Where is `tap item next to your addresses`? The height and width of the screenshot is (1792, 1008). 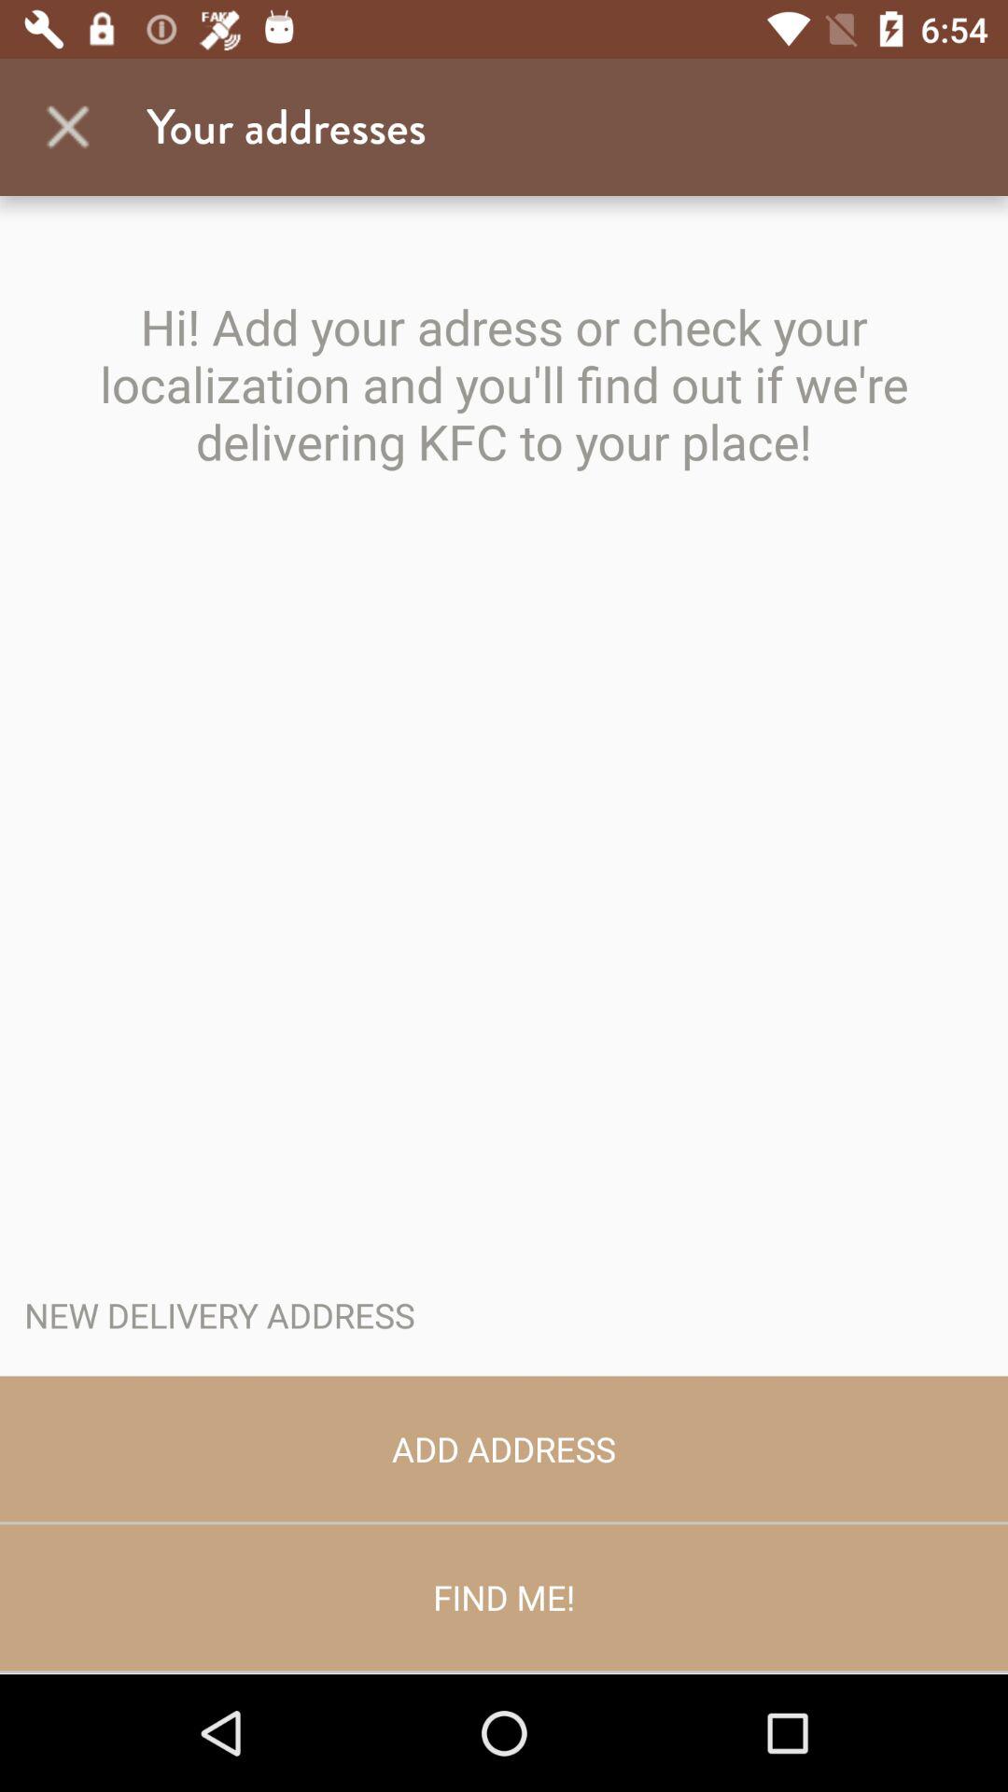
tap item next to your addresses is located at coordinates (68, 127).